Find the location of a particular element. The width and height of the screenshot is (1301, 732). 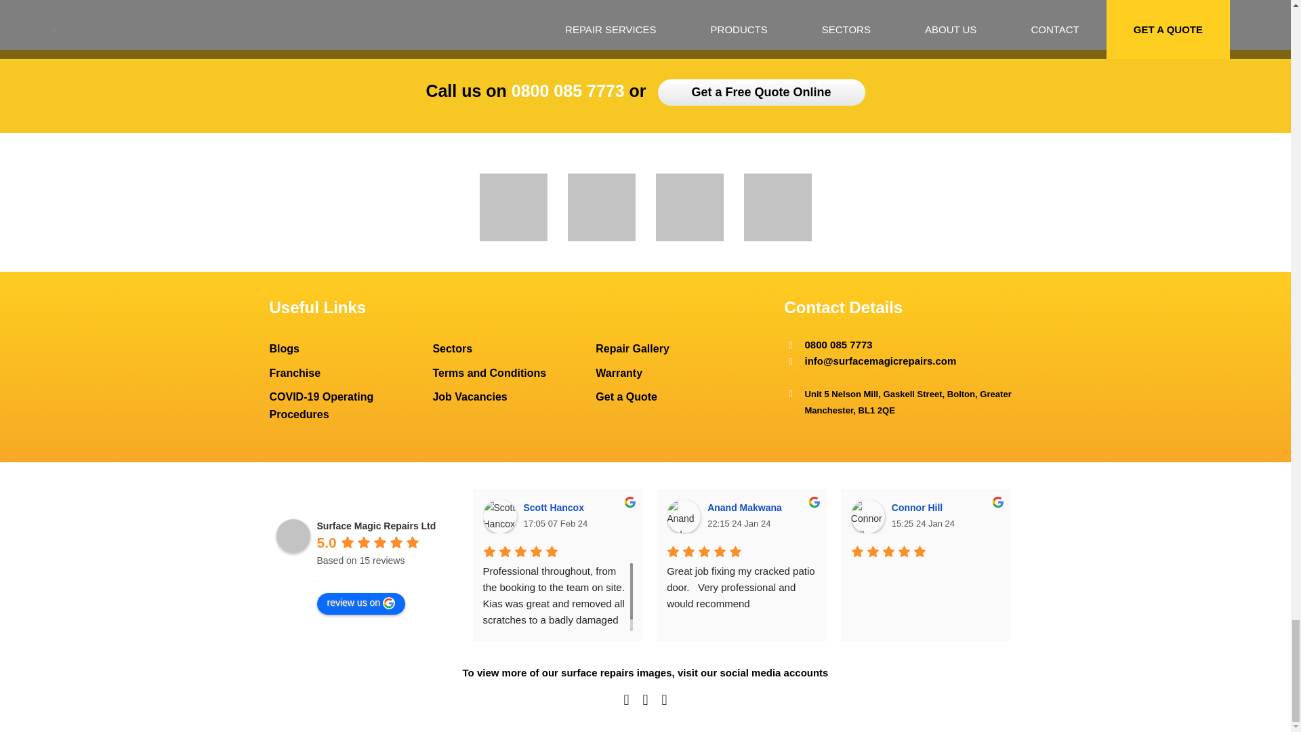

Get a Free Quote Online is located at coordinates (762, 92).